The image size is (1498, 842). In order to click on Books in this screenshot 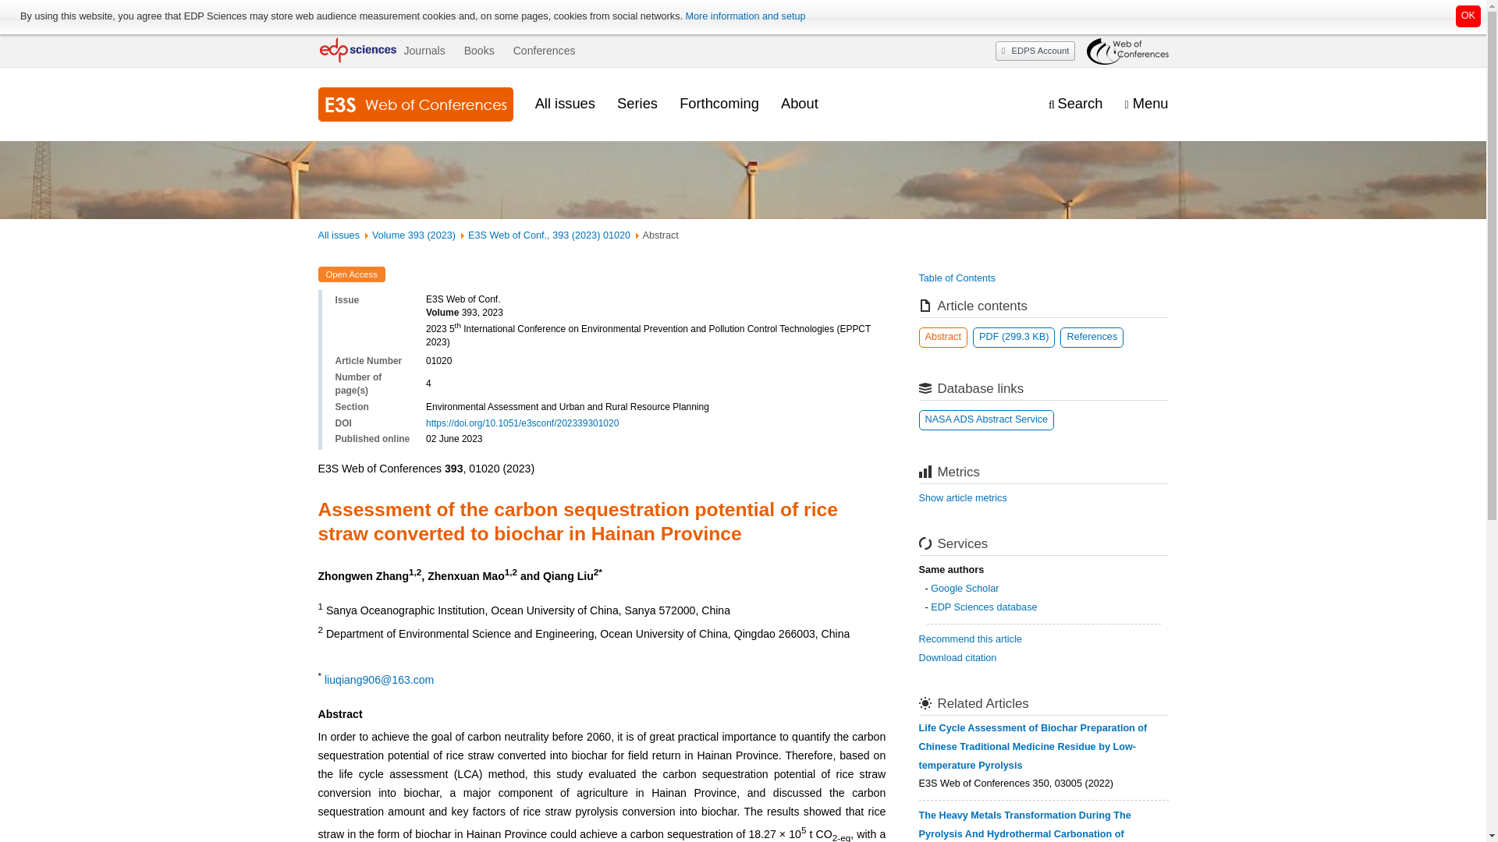, I will do `click(479, 51)`.